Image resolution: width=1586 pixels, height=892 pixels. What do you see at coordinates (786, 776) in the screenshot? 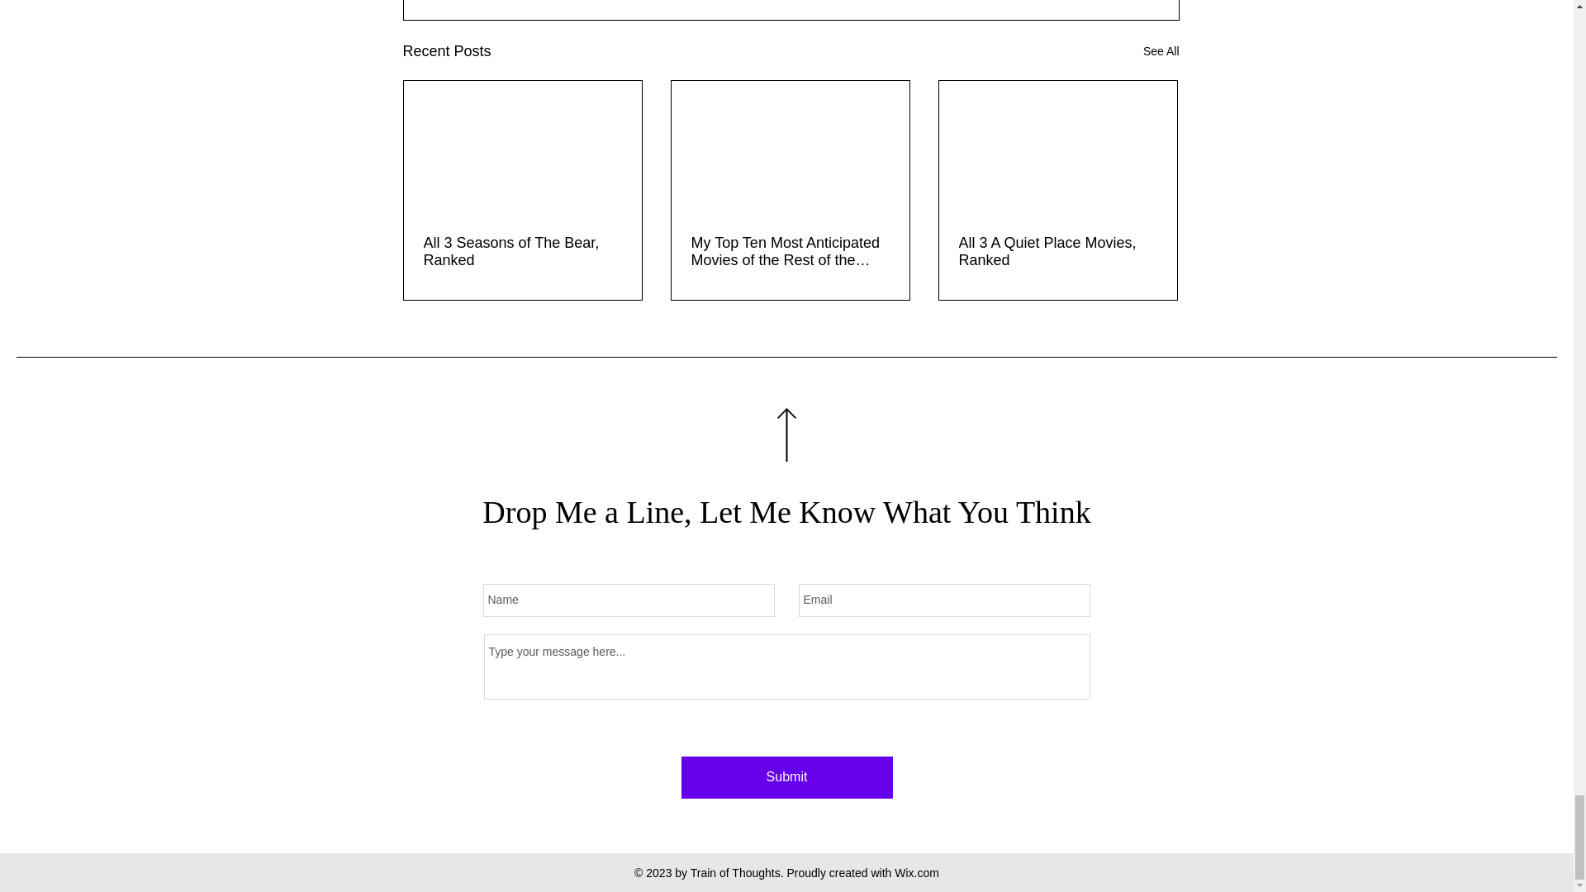
I see `Submit` at bounding box center [786, 776].